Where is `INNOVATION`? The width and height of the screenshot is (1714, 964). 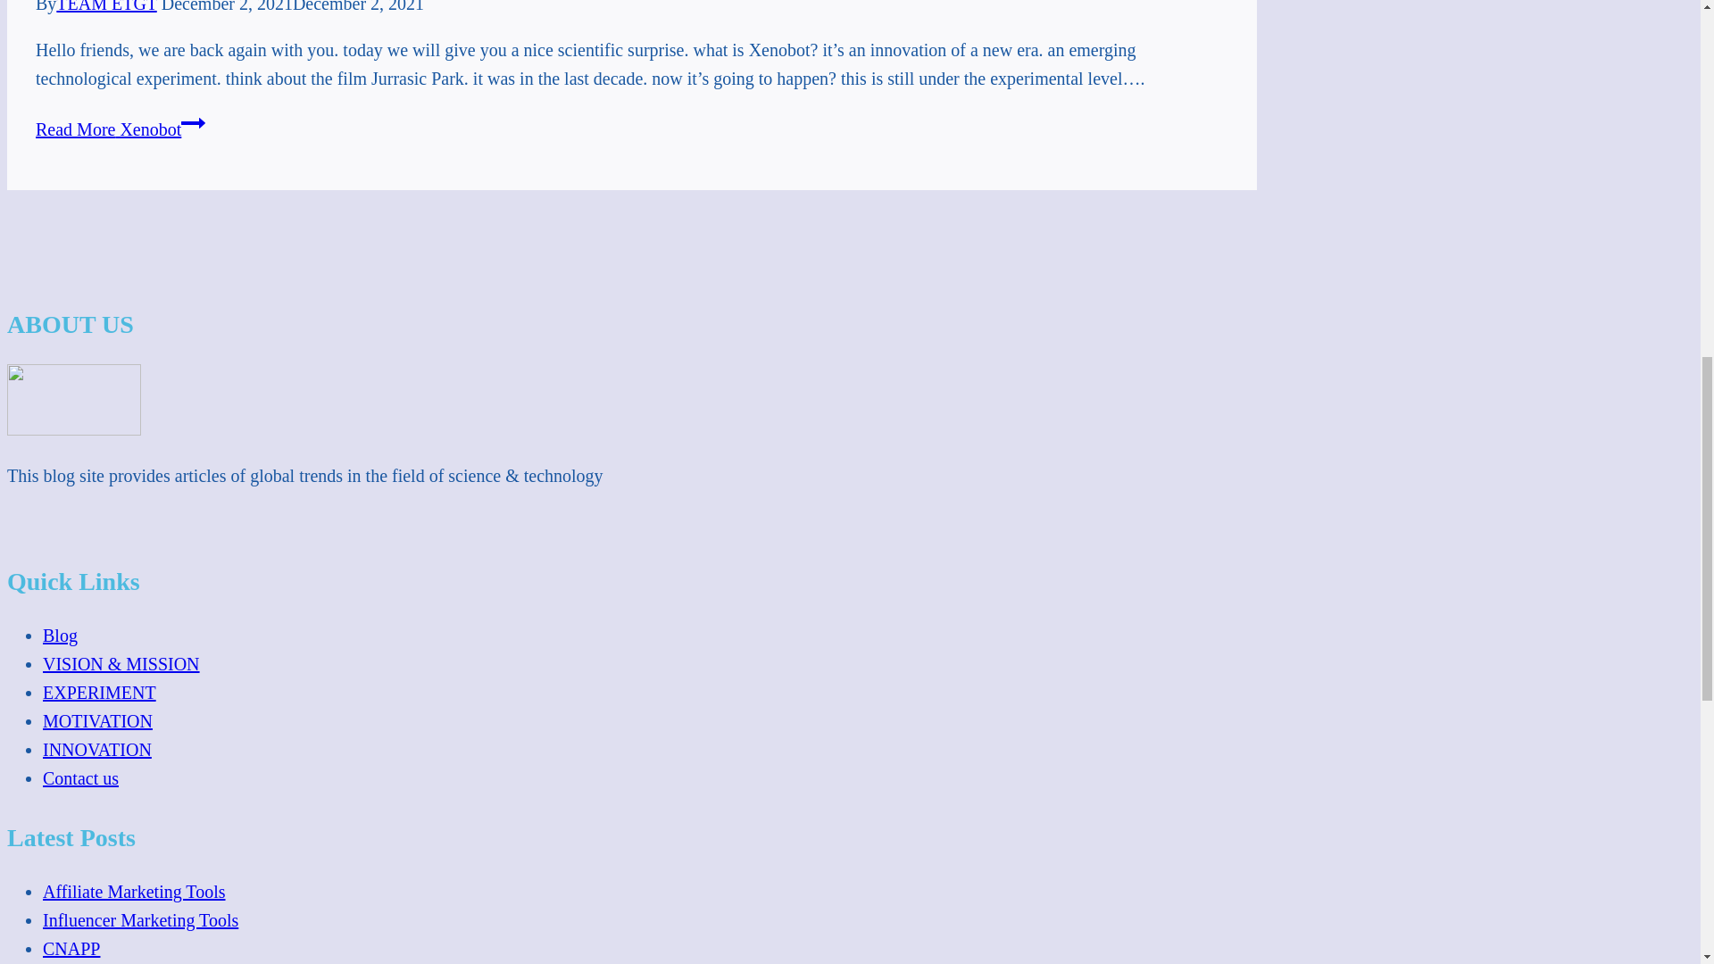
INNOVATION is located at coordinates (97, 750).